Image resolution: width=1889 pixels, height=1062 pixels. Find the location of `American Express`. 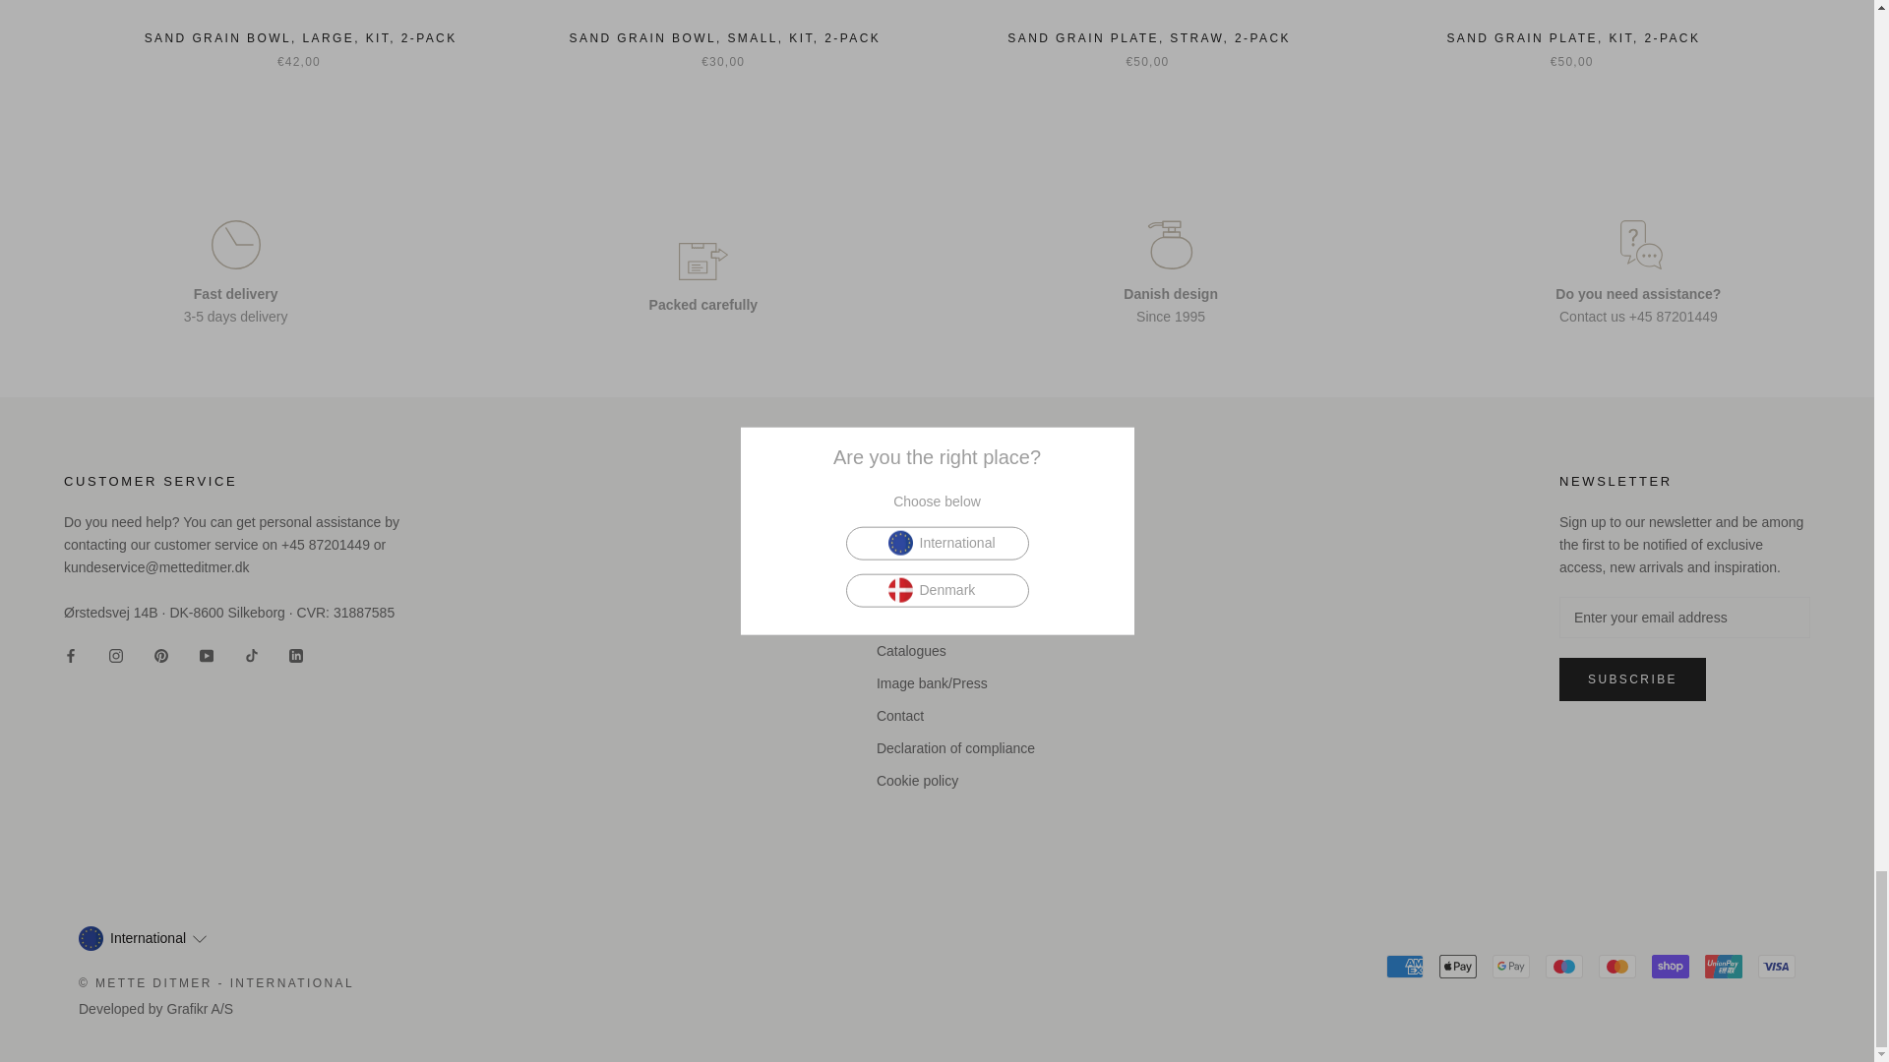

American Express is located at coordinates (1405, 966).